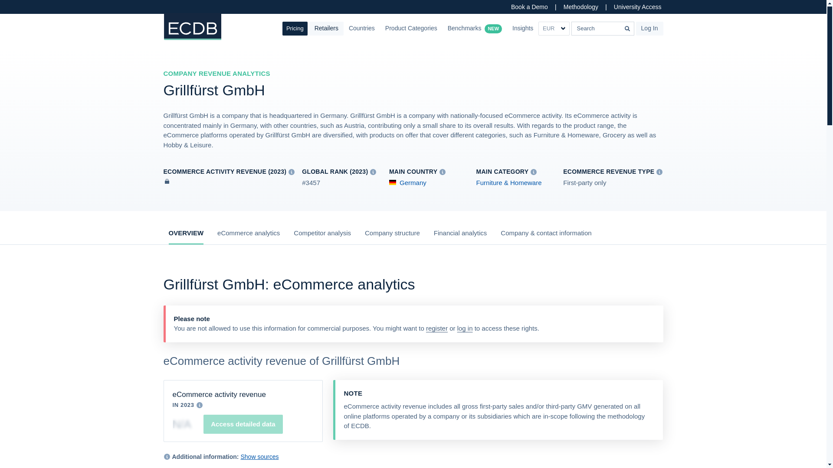 Image resolution: width=833 pixels, height=468 pixels. I want to click on Log In, so click(649, 29).